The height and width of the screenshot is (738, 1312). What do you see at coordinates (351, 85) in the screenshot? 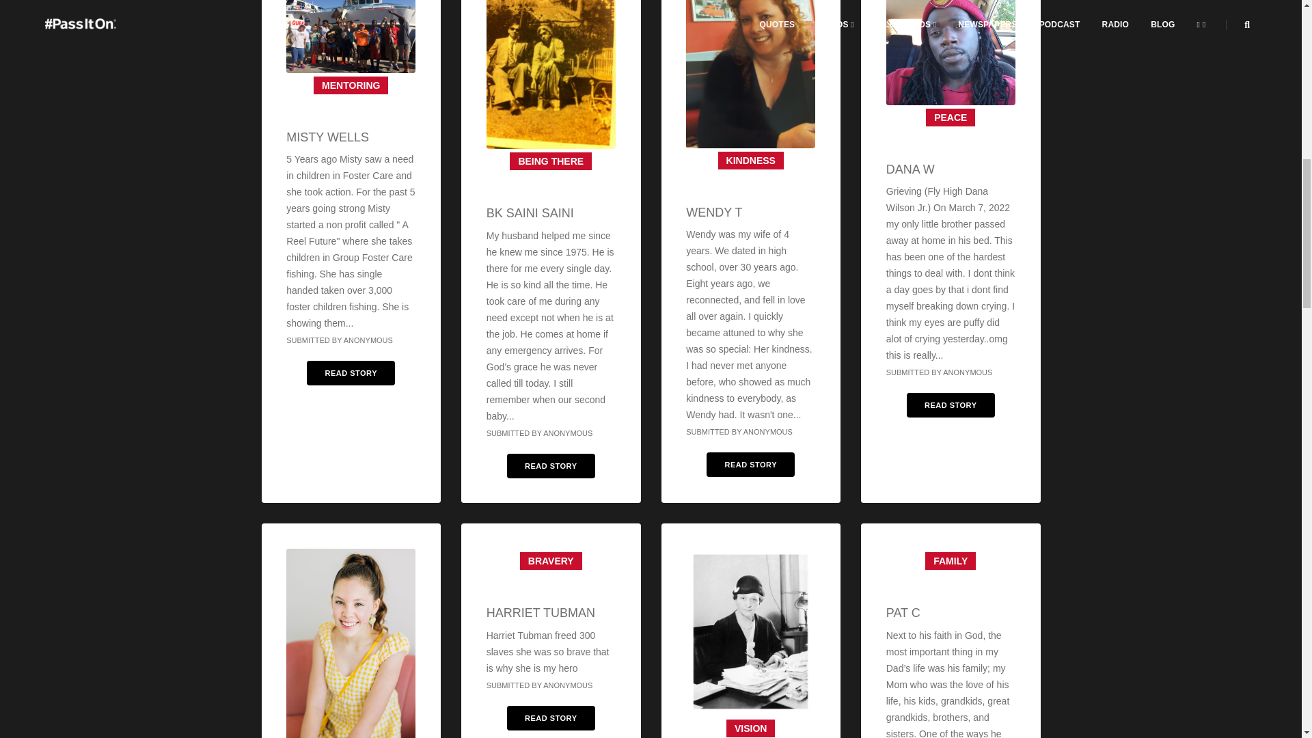
I see `MENTORING` at bounding box center [351, 85].